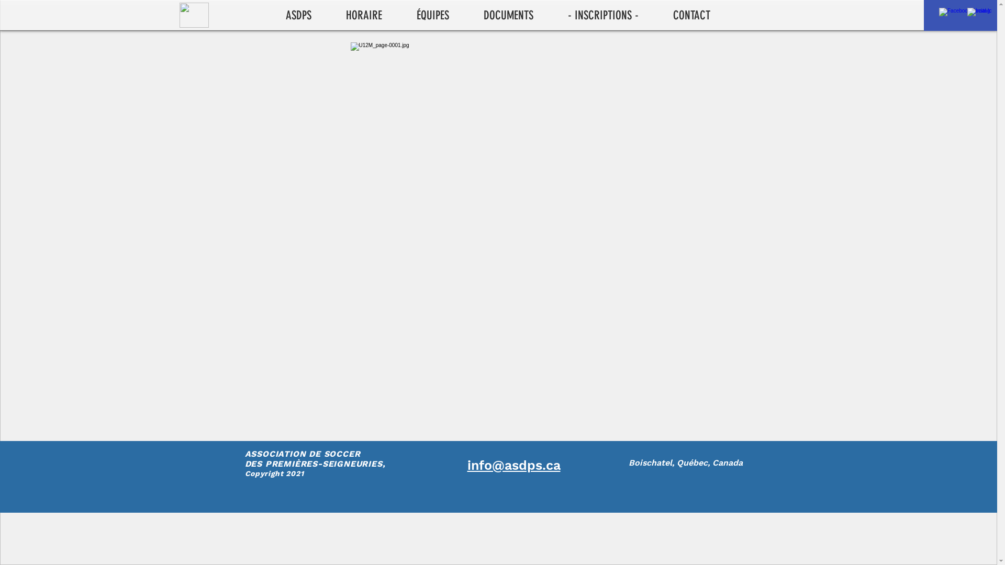 Image resolution: width=1005 pixels, height=565 pixels. Describe the element at coordinates (374, 16) in the screenshot. I see `HORAIRE` at that location.